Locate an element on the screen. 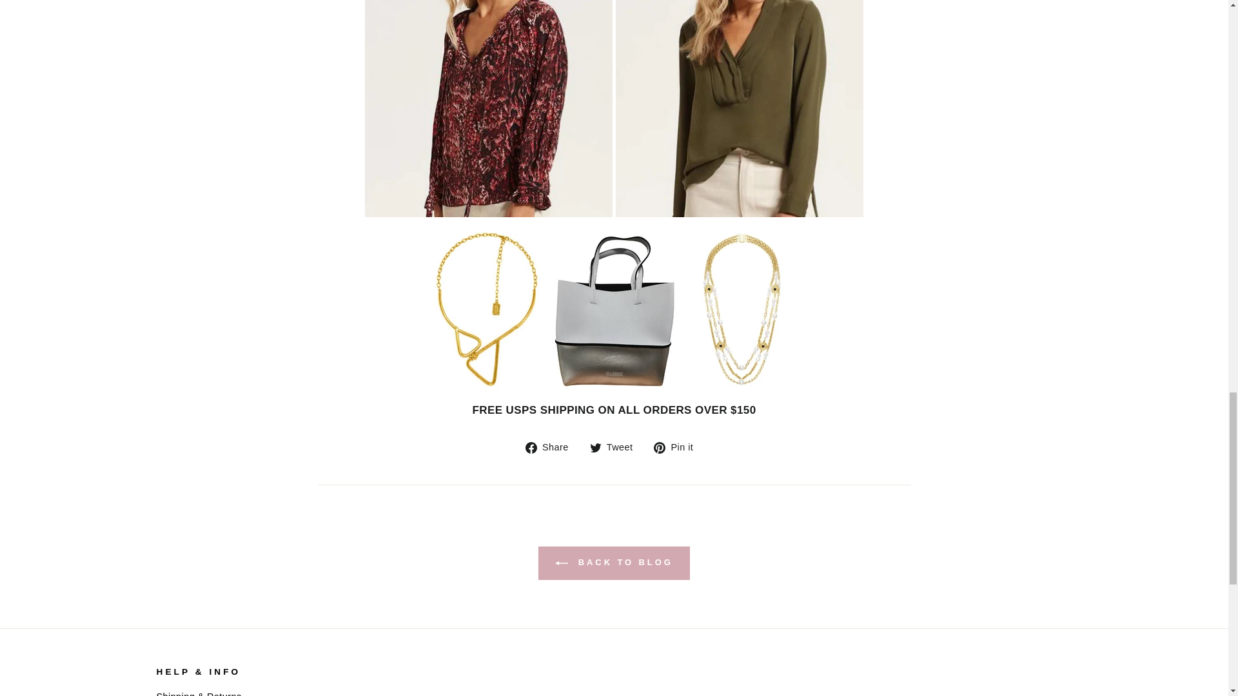 The image size is (1238, 696). ICON-LEFT-ARROW is located at coordinates (561, 563).